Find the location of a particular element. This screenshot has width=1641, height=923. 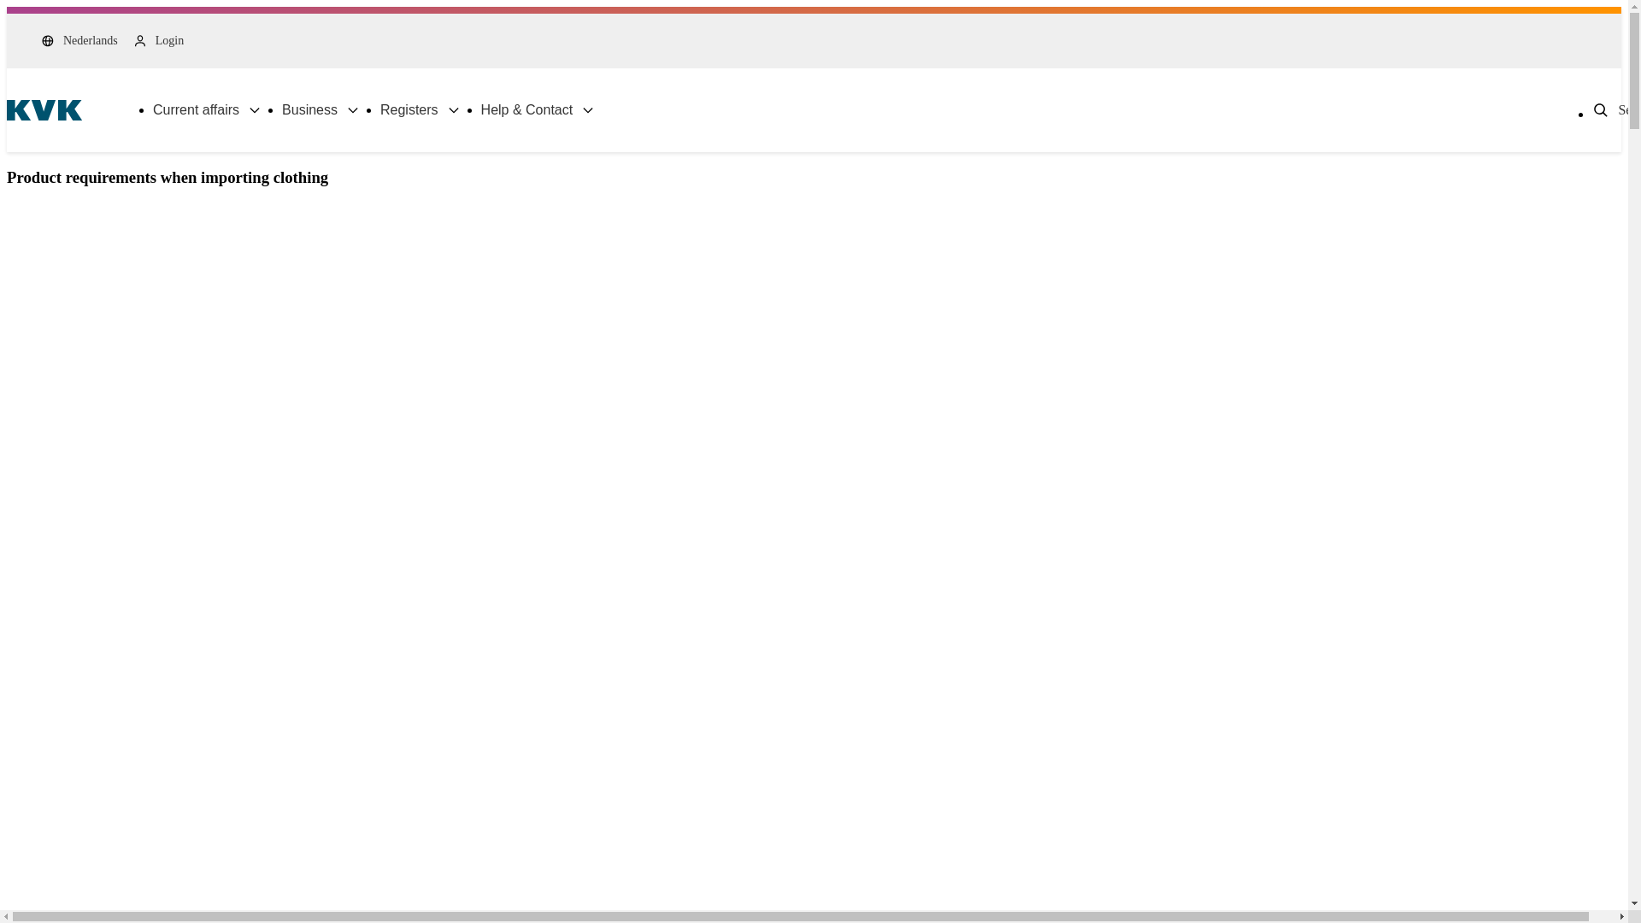

Current affairs is located at coordinates (207, 110).